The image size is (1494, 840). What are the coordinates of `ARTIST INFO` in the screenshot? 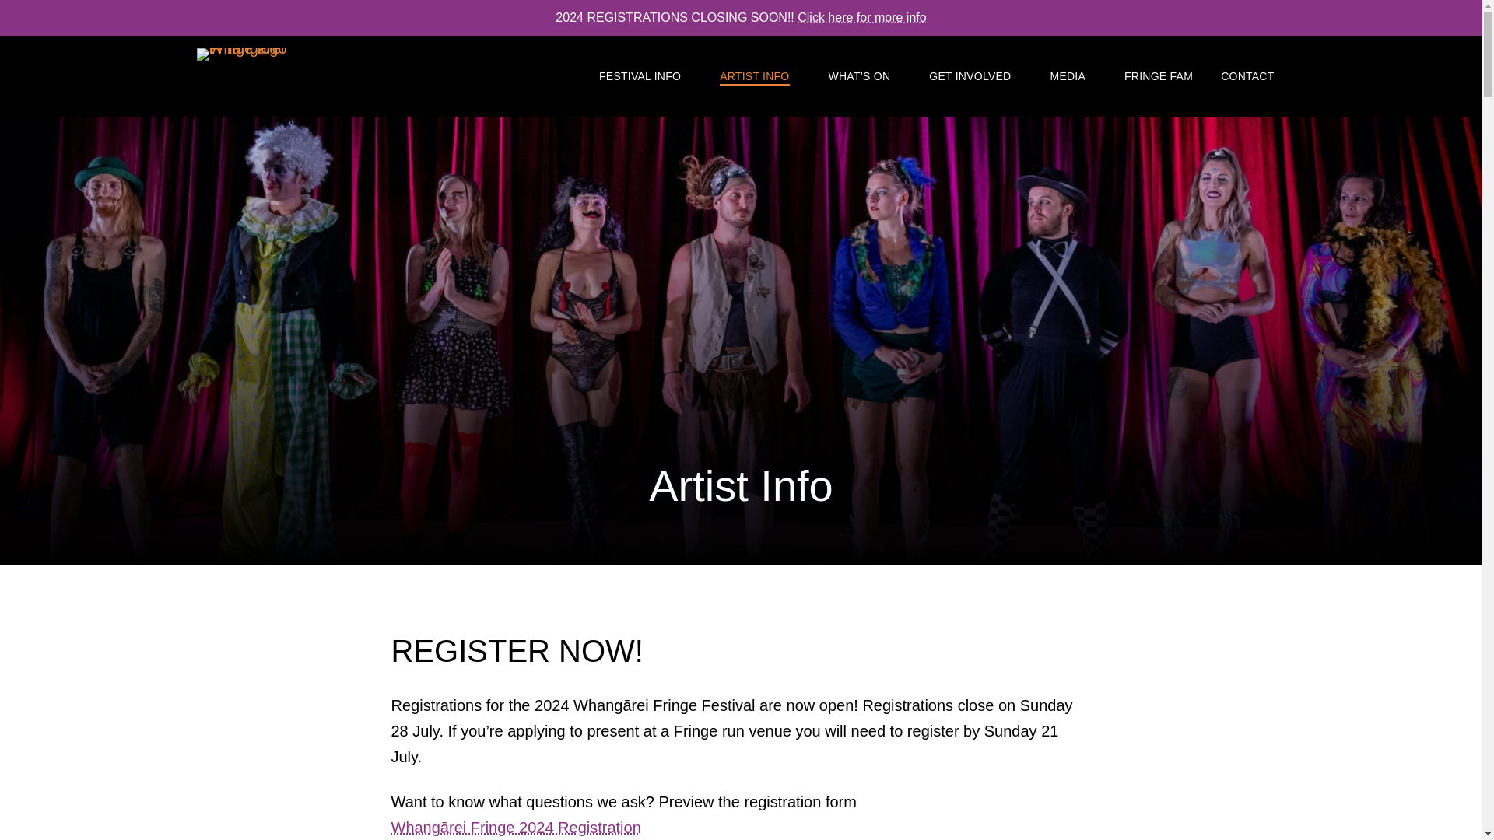 It's located at (754, 76).